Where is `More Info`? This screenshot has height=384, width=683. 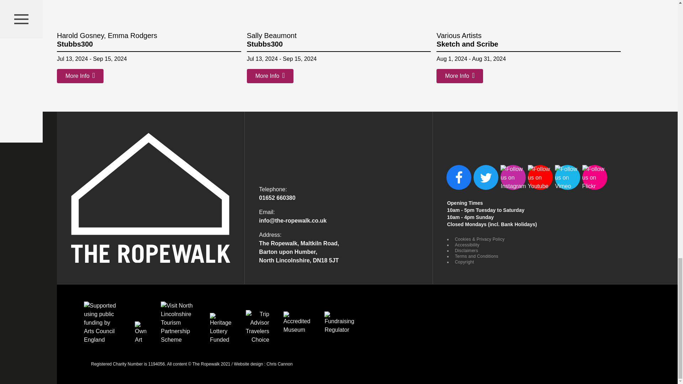 More Info is located at coordinates (270, 76).